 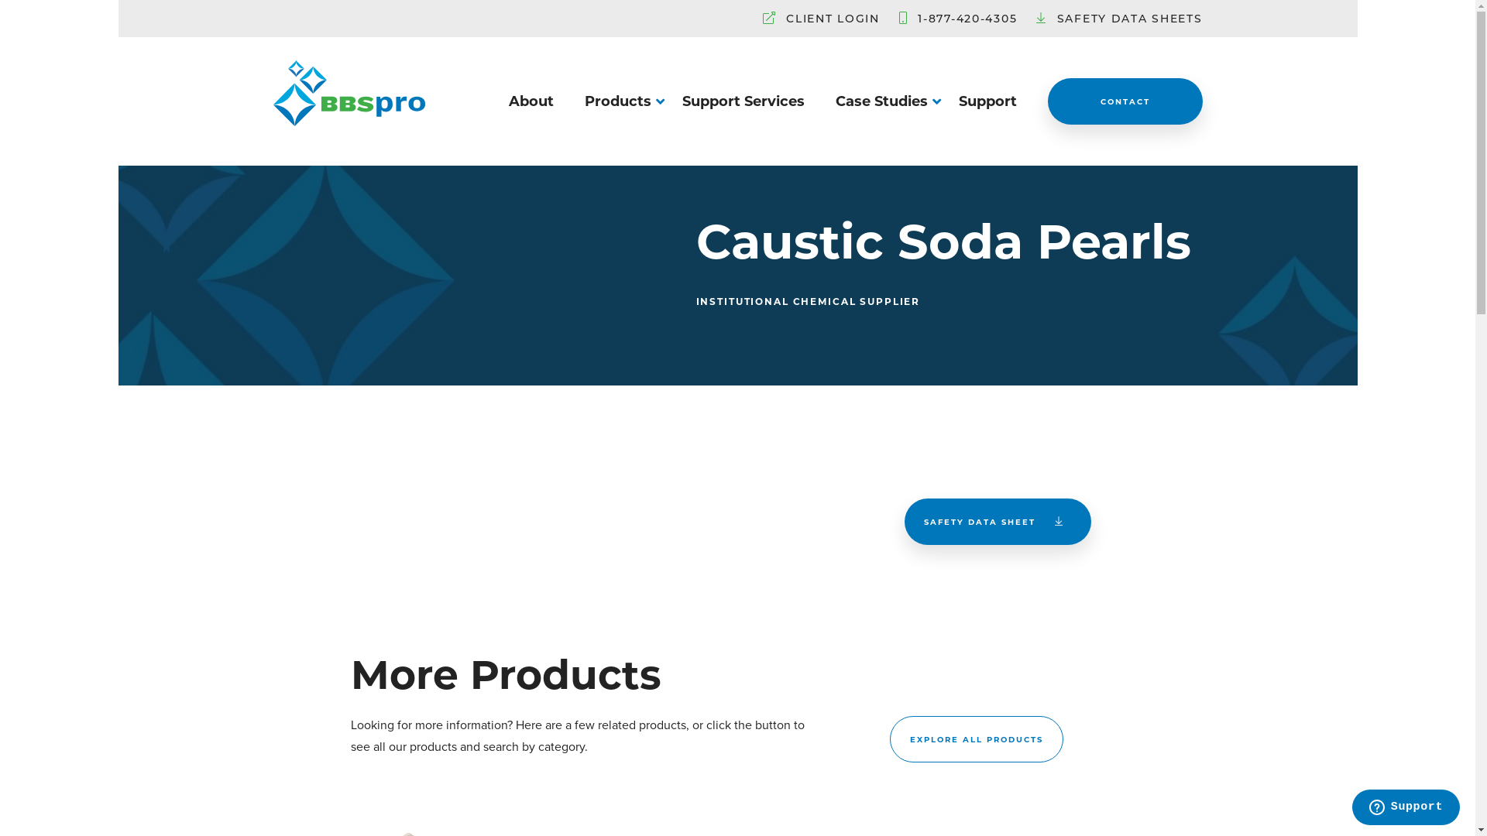 What do you see at coordinates (833, 19) in the screenshot?
I see `CLIENT LOGIN` at bounding box center [833, 19].